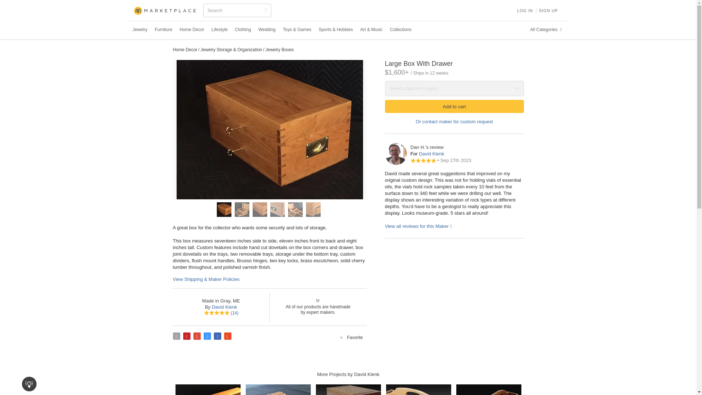  Describe the element at coordinates (165, 11) in the screenshot. I see `CUSTOMMADE` at that location.